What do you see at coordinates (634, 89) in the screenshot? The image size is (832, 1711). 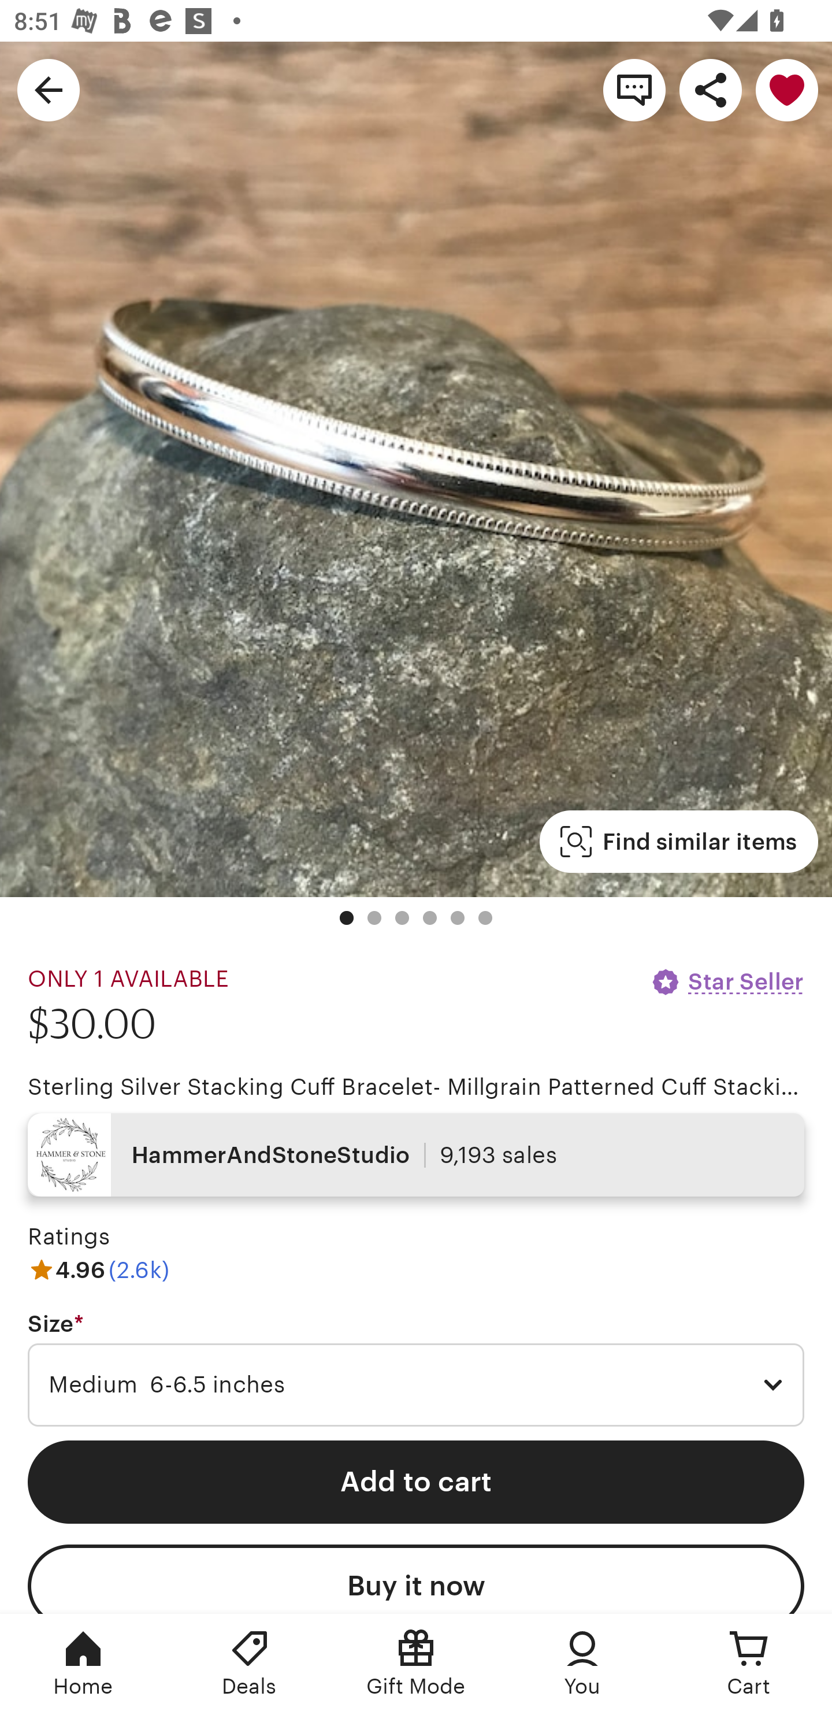 I see `Contact shop` at bounding box center [634, 89].